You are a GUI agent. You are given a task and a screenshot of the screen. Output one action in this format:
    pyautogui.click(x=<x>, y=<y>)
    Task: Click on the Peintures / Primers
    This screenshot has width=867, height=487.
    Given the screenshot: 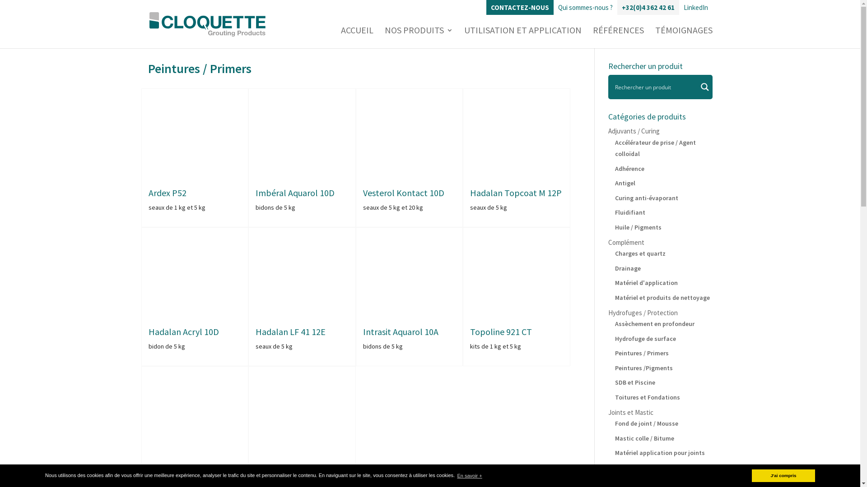 What is the action you would take?
    pyautogui.click(x=642, y=353)
    